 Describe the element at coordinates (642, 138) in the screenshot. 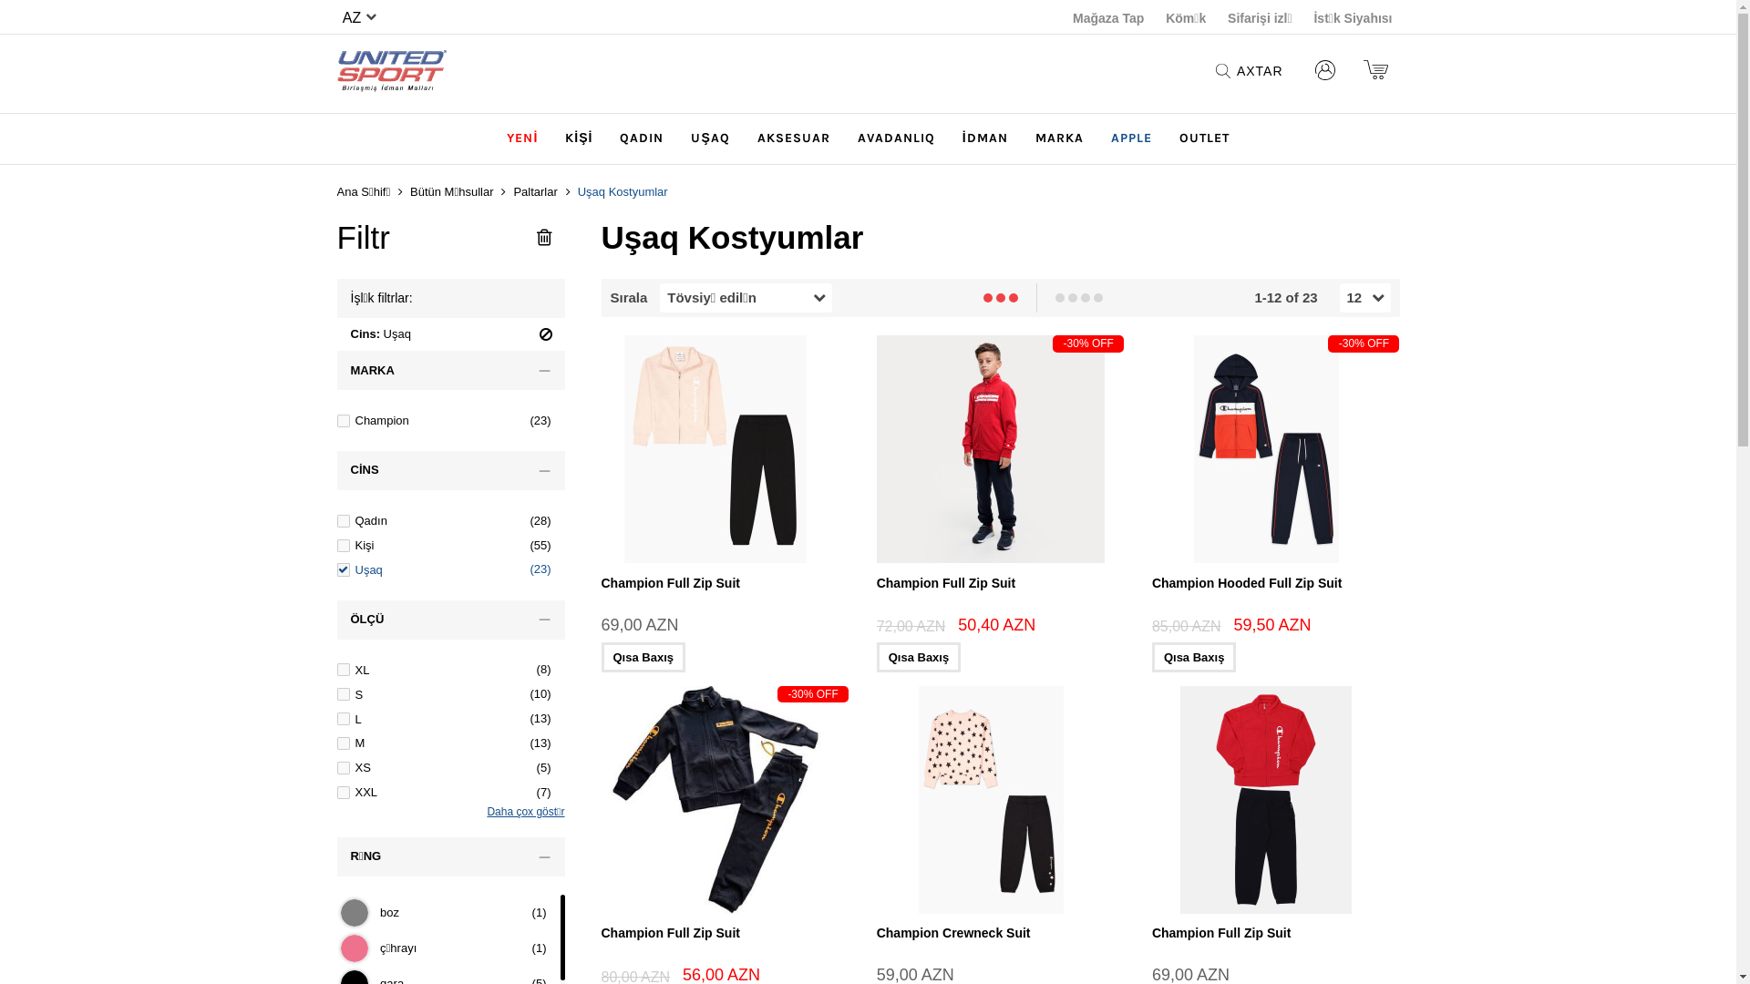

I see `QADIN` at that location.